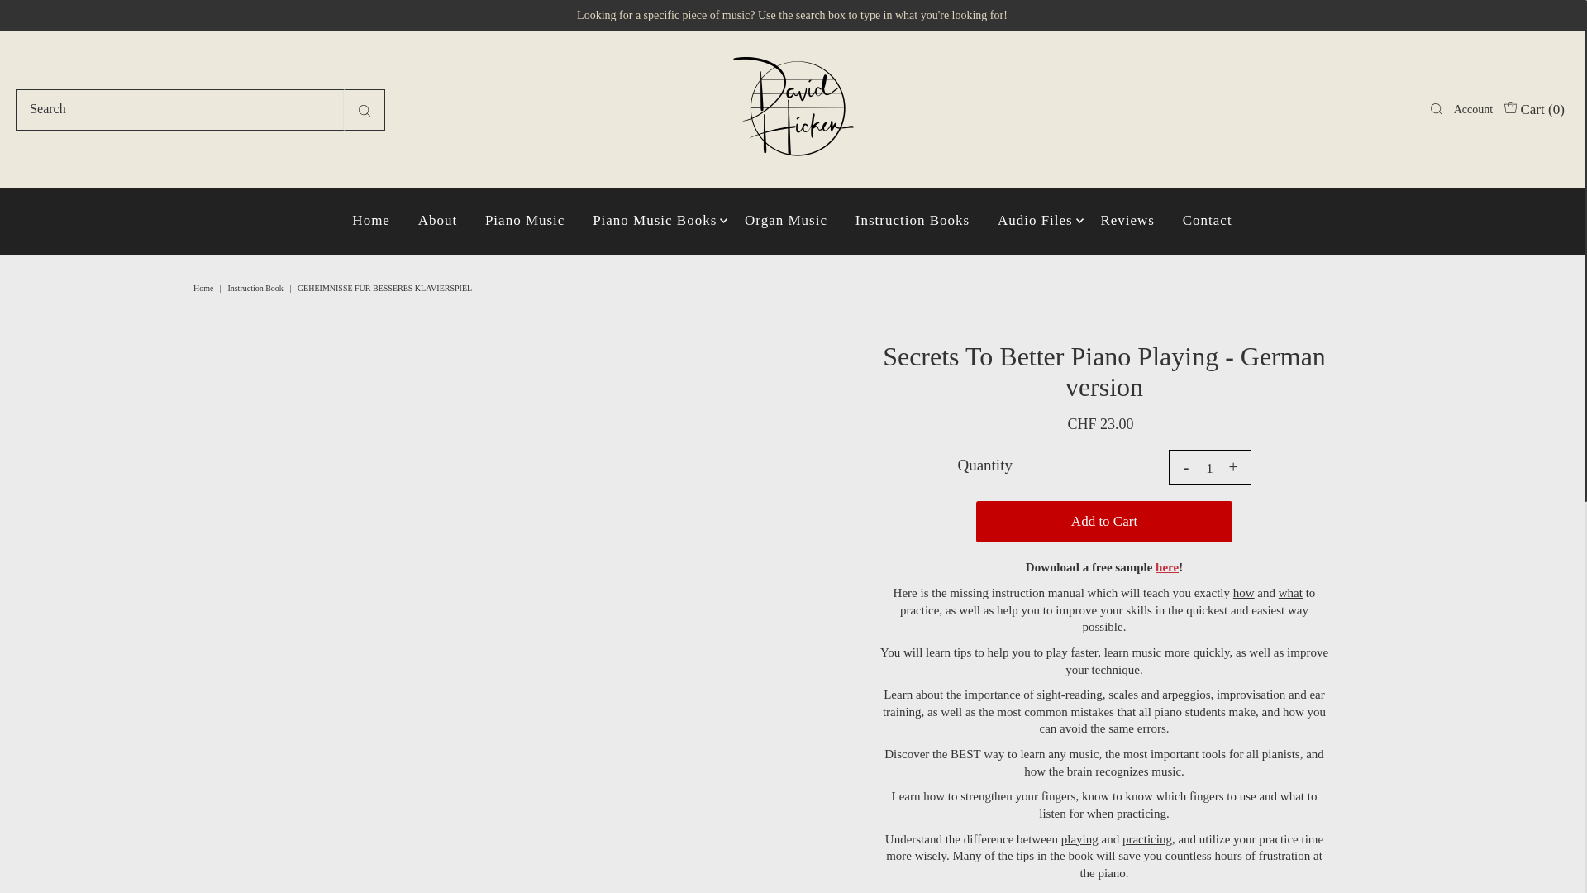 This screenshot has height=893, width=1587. What do you see at coordinates (1210, 468) in the screenshot?
I see `1` at bounding box center [1210, 468].